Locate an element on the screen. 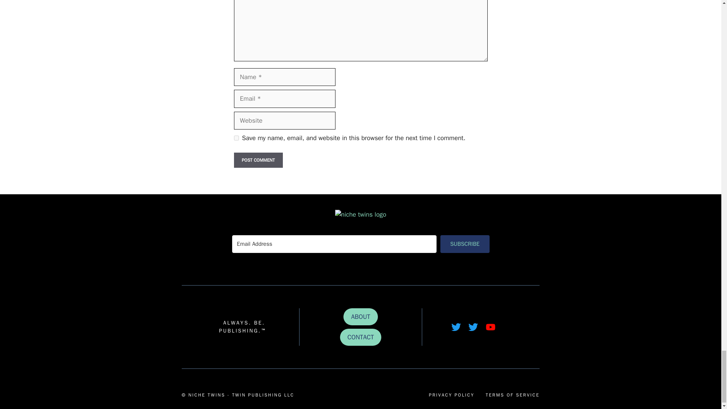  CONTACT is located at coordinates (361, 337).